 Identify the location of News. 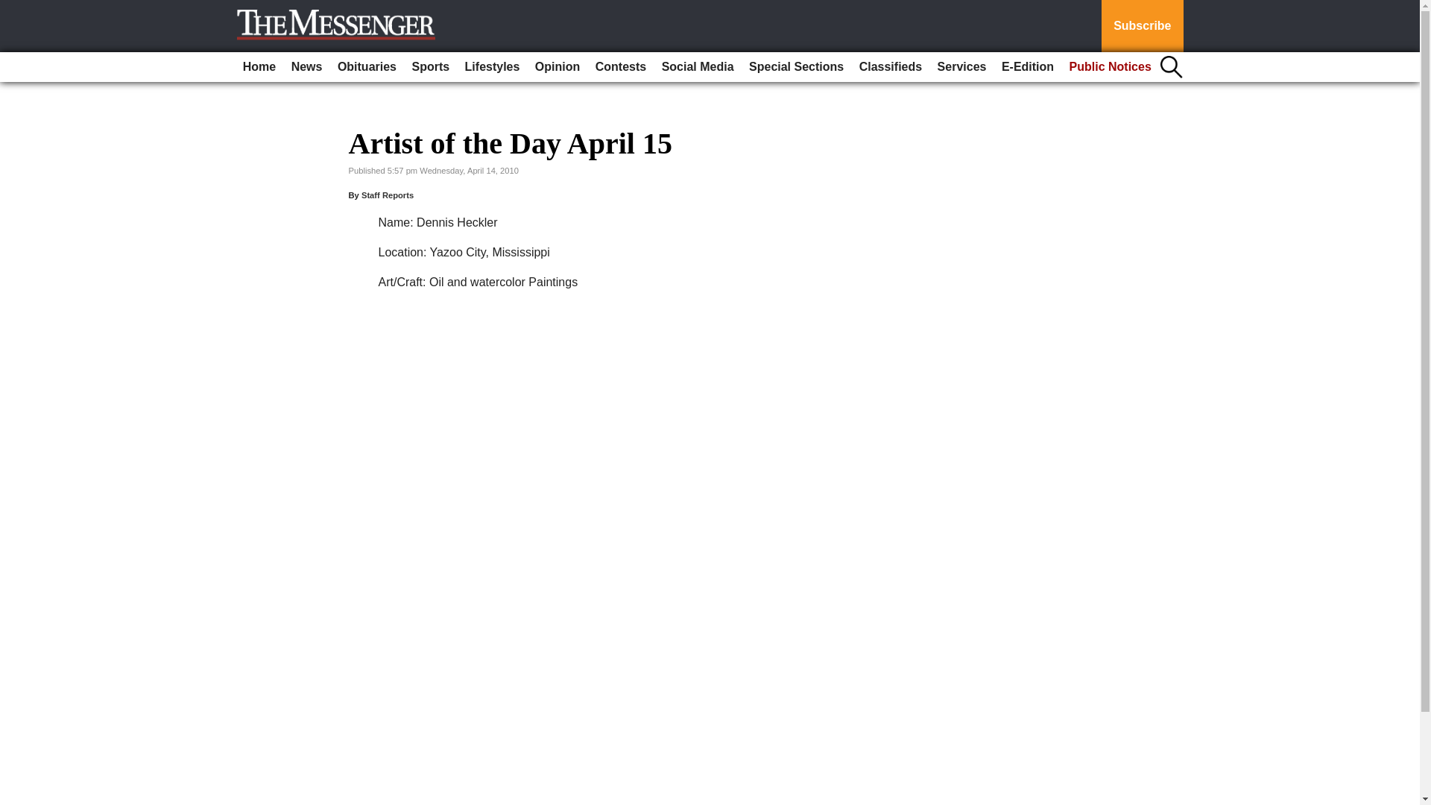
(307, 67).